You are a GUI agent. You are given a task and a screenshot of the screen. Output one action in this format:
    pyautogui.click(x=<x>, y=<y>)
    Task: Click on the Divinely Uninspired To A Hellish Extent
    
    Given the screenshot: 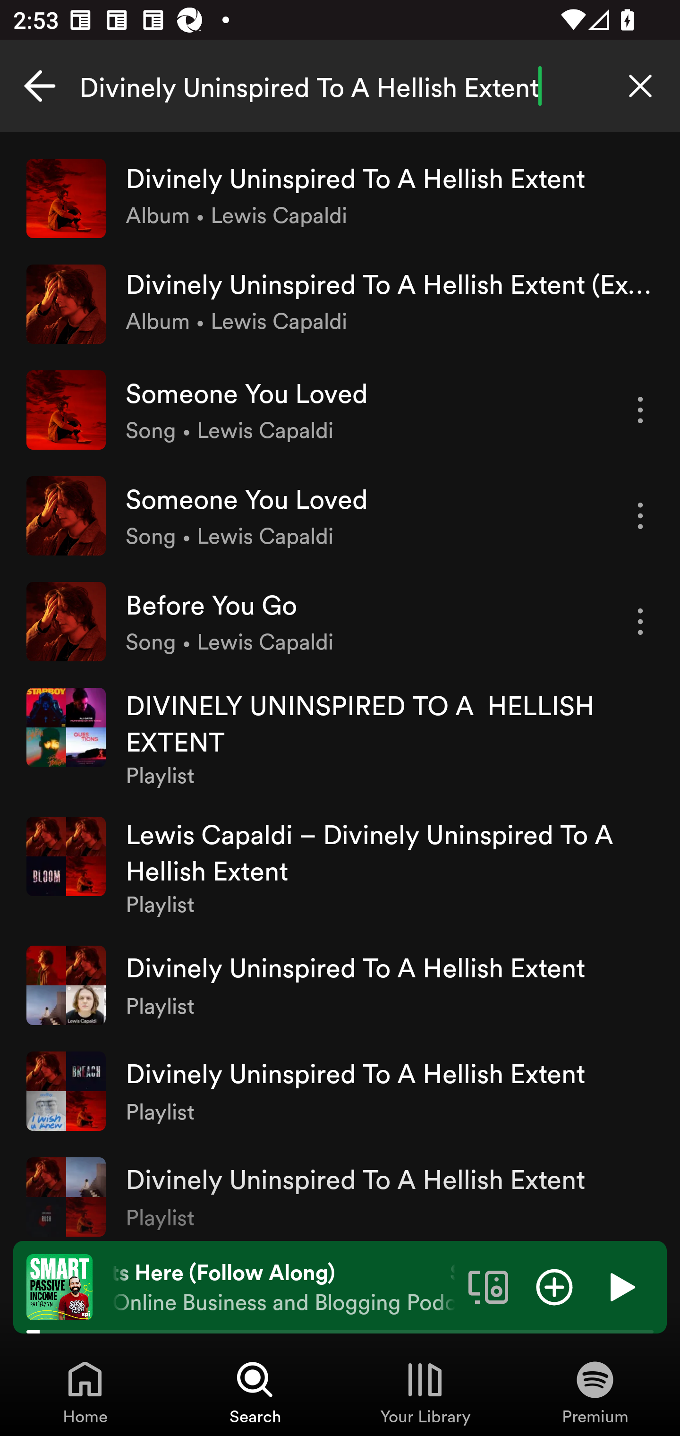 What is the action you would take?
    pyautogui.click(x=340, y=86)
    